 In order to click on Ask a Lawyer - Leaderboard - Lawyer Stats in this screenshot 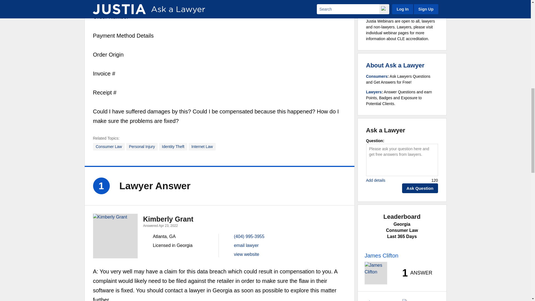, I will do `click(414, 273)`.